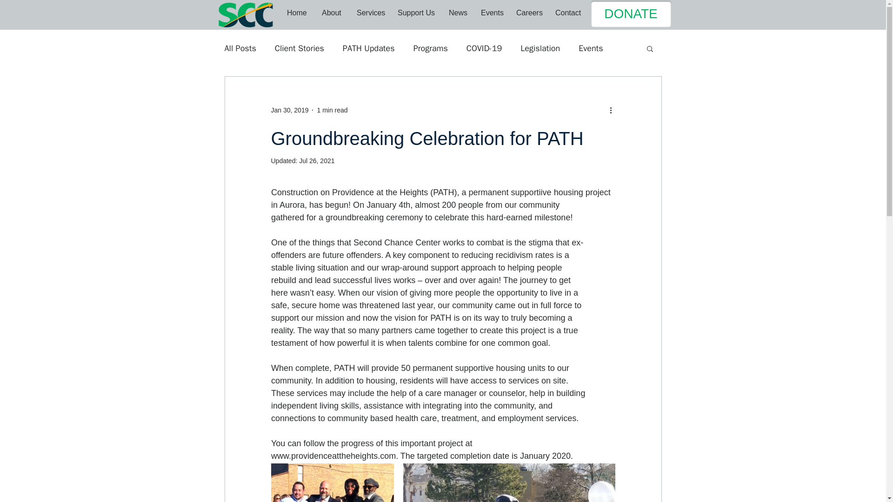  What do you see at coordinates (332, 110) in the screenshot?
I see `1 min read` at bounding box center [332, 110].